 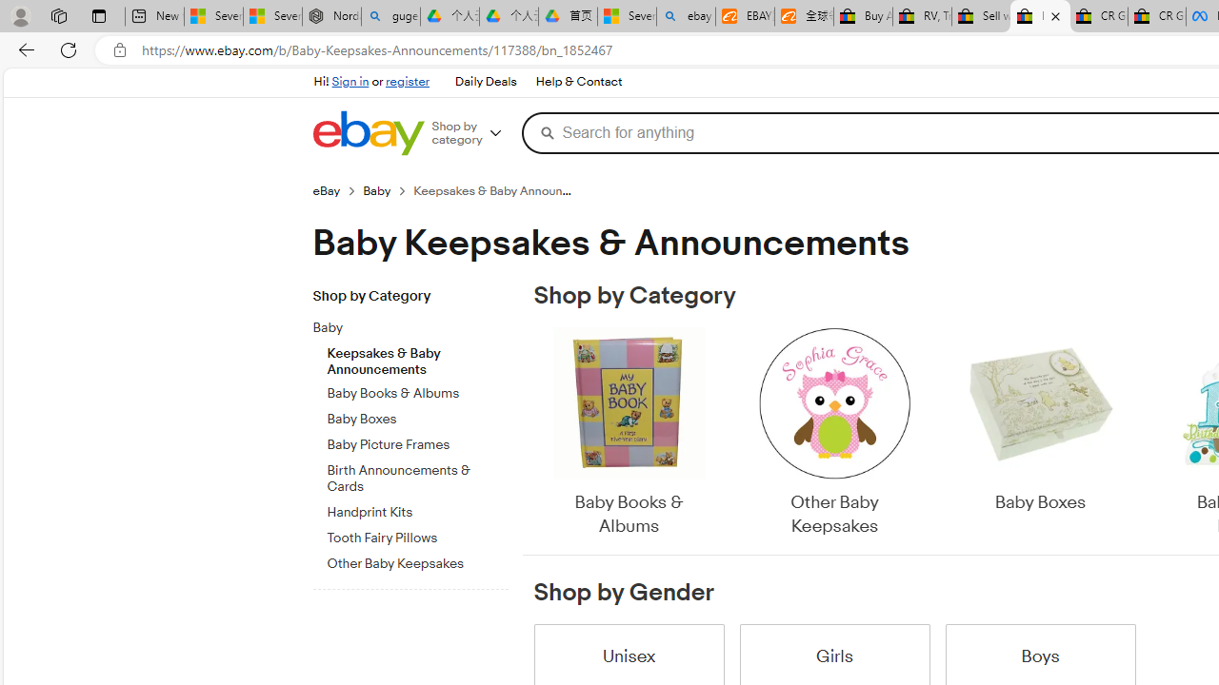 What do you see at coordinates (485, 82) in the screenshot?
I see `Daily Deals` at bounding box center [485, 82].